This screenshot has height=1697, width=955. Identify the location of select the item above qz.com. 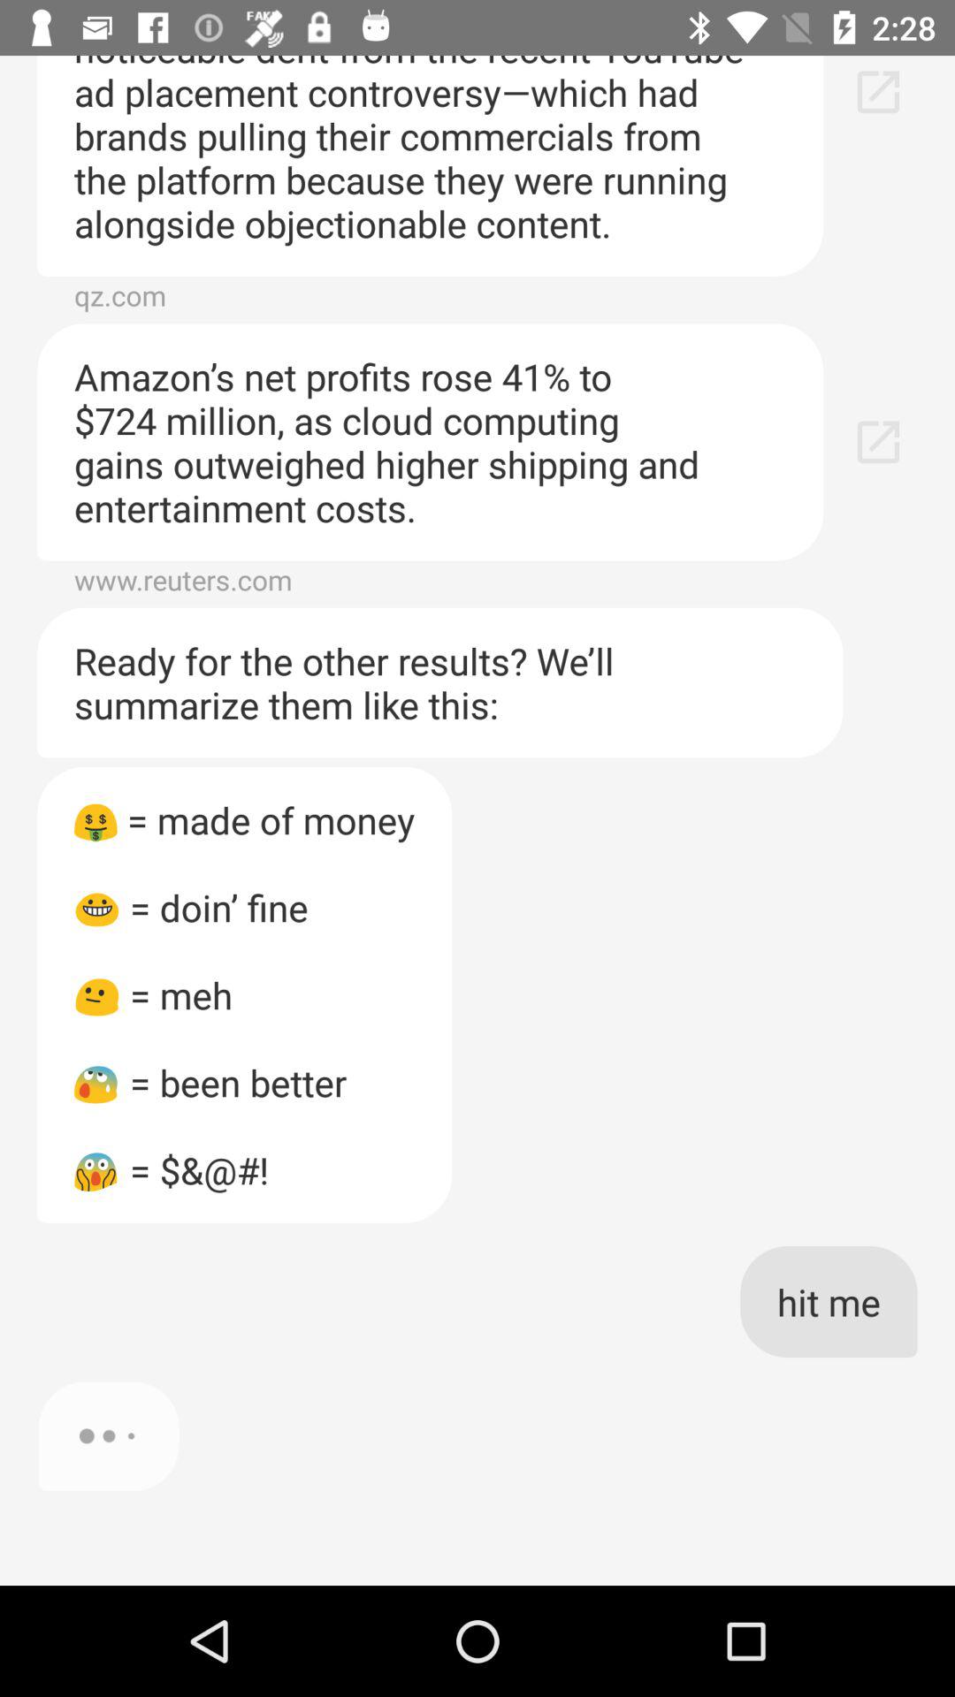
(430, 165).